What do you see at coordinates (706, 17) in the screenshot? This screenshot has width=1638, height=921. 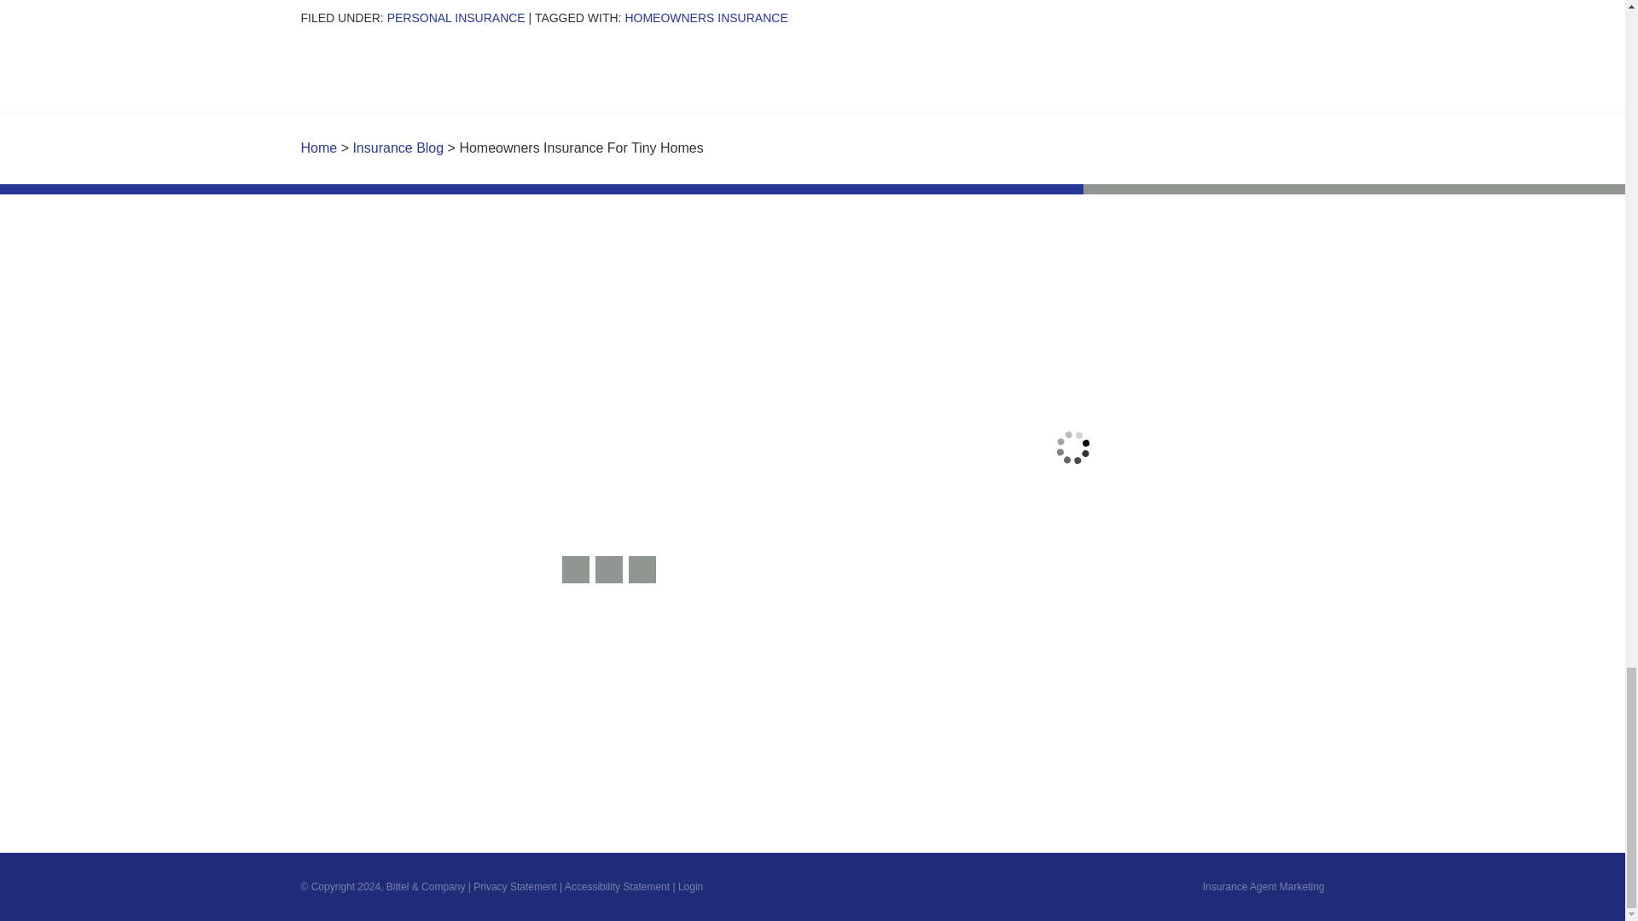 I see `Homeowners Insurance` at bounding box center [706, 17].